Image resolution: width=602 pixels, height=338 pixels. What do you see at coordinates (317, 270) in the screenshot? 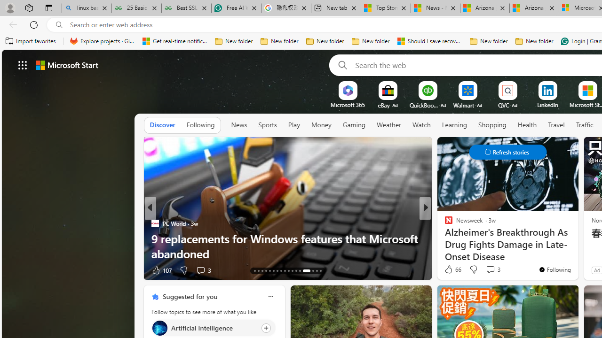
I see `AutomationID: tab-28` at bounding box center [317, 270].